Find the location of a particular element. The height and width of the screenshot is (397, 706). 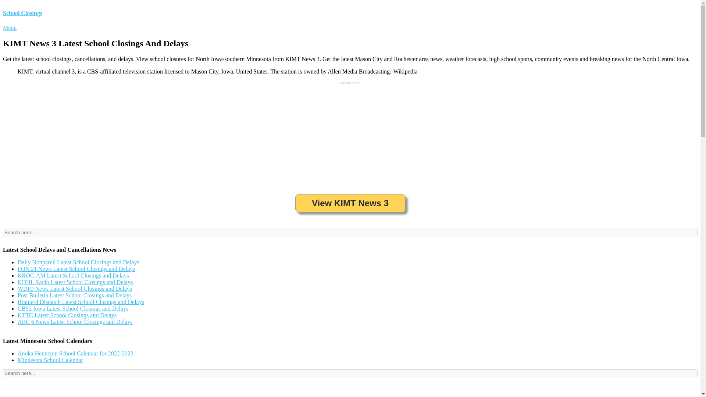

Minnesota School Calendar is located at coordinates (50, 360).